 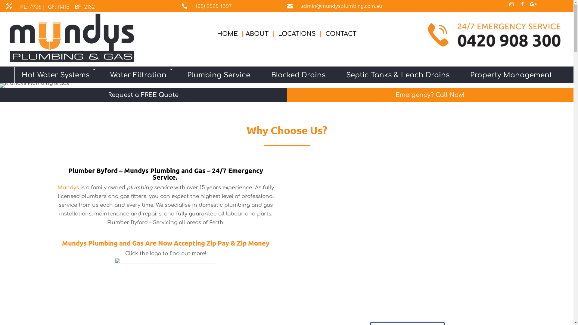 I want to click on Follow on Instagram, so click(x=511, y=4).